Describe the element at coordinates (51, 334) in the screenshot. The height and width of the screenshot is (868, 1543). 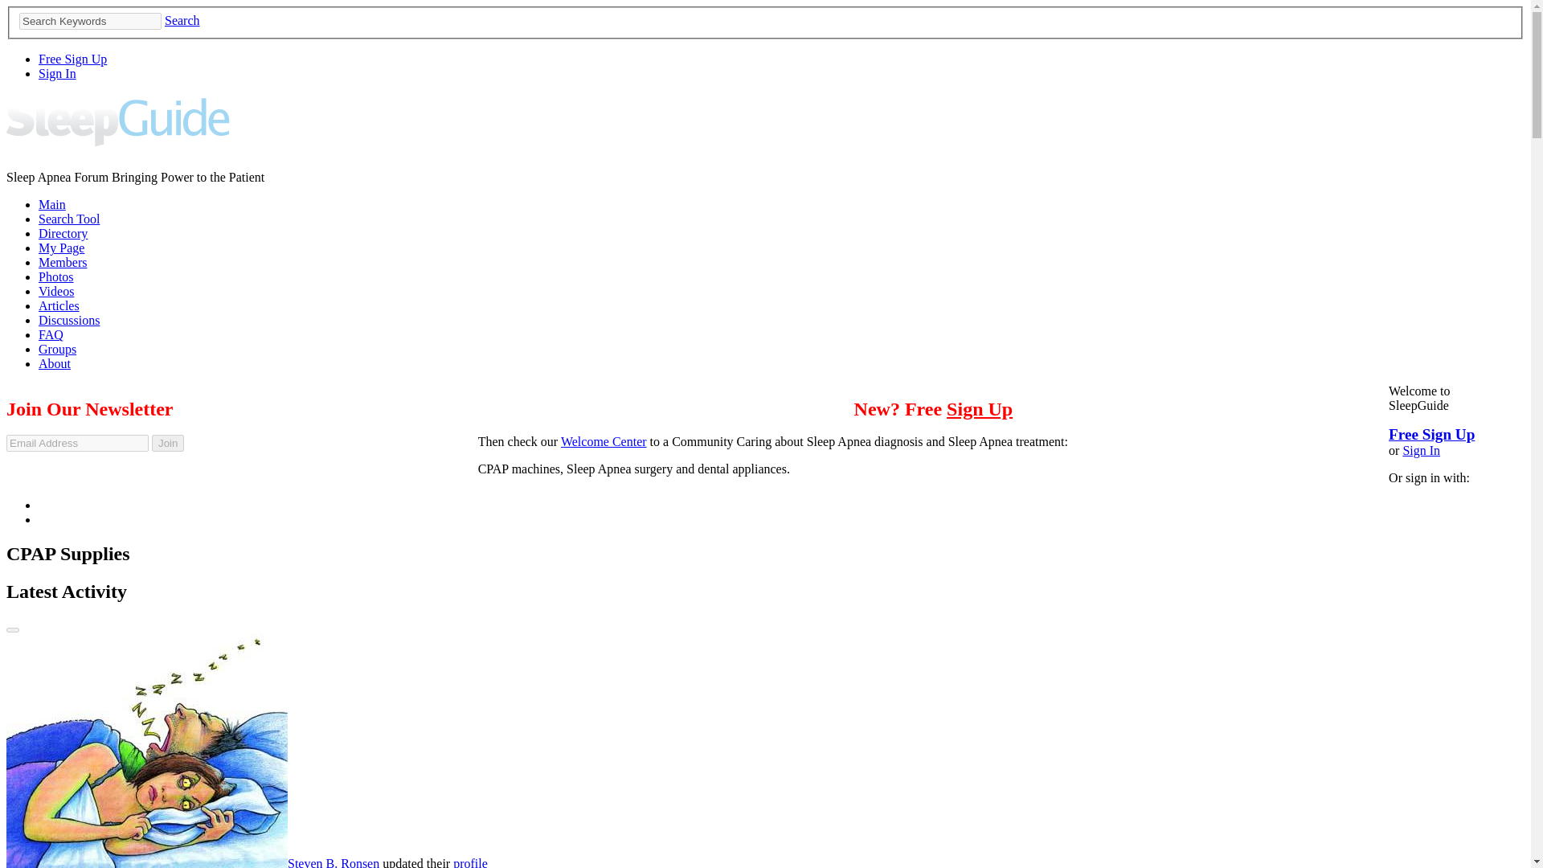
I see `FAQ` at that location.